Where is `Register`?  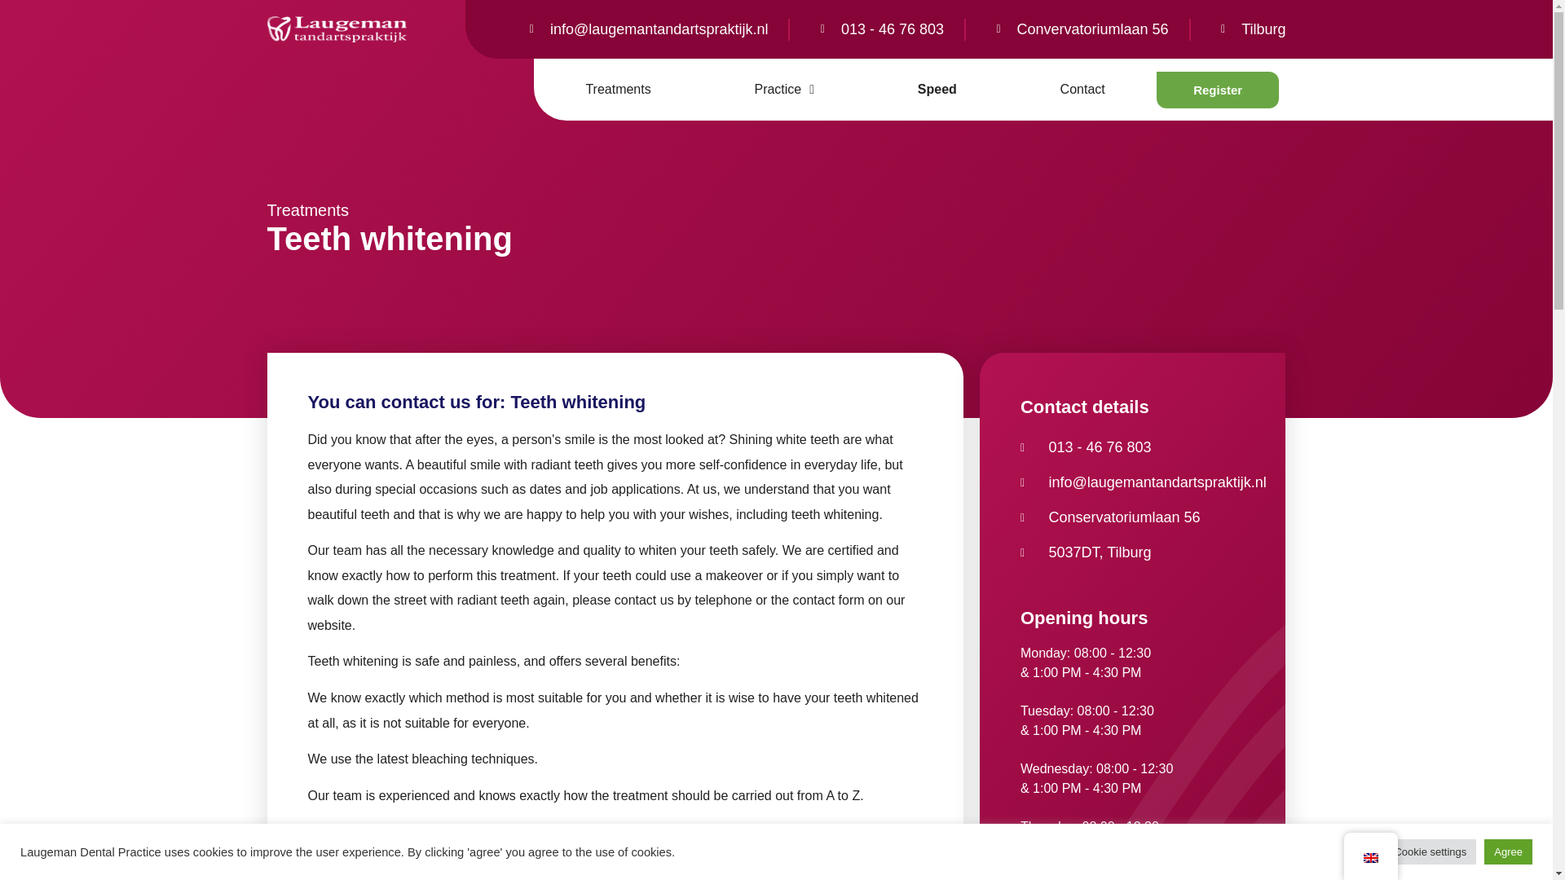
Register is located at coordinates (1217, 90).